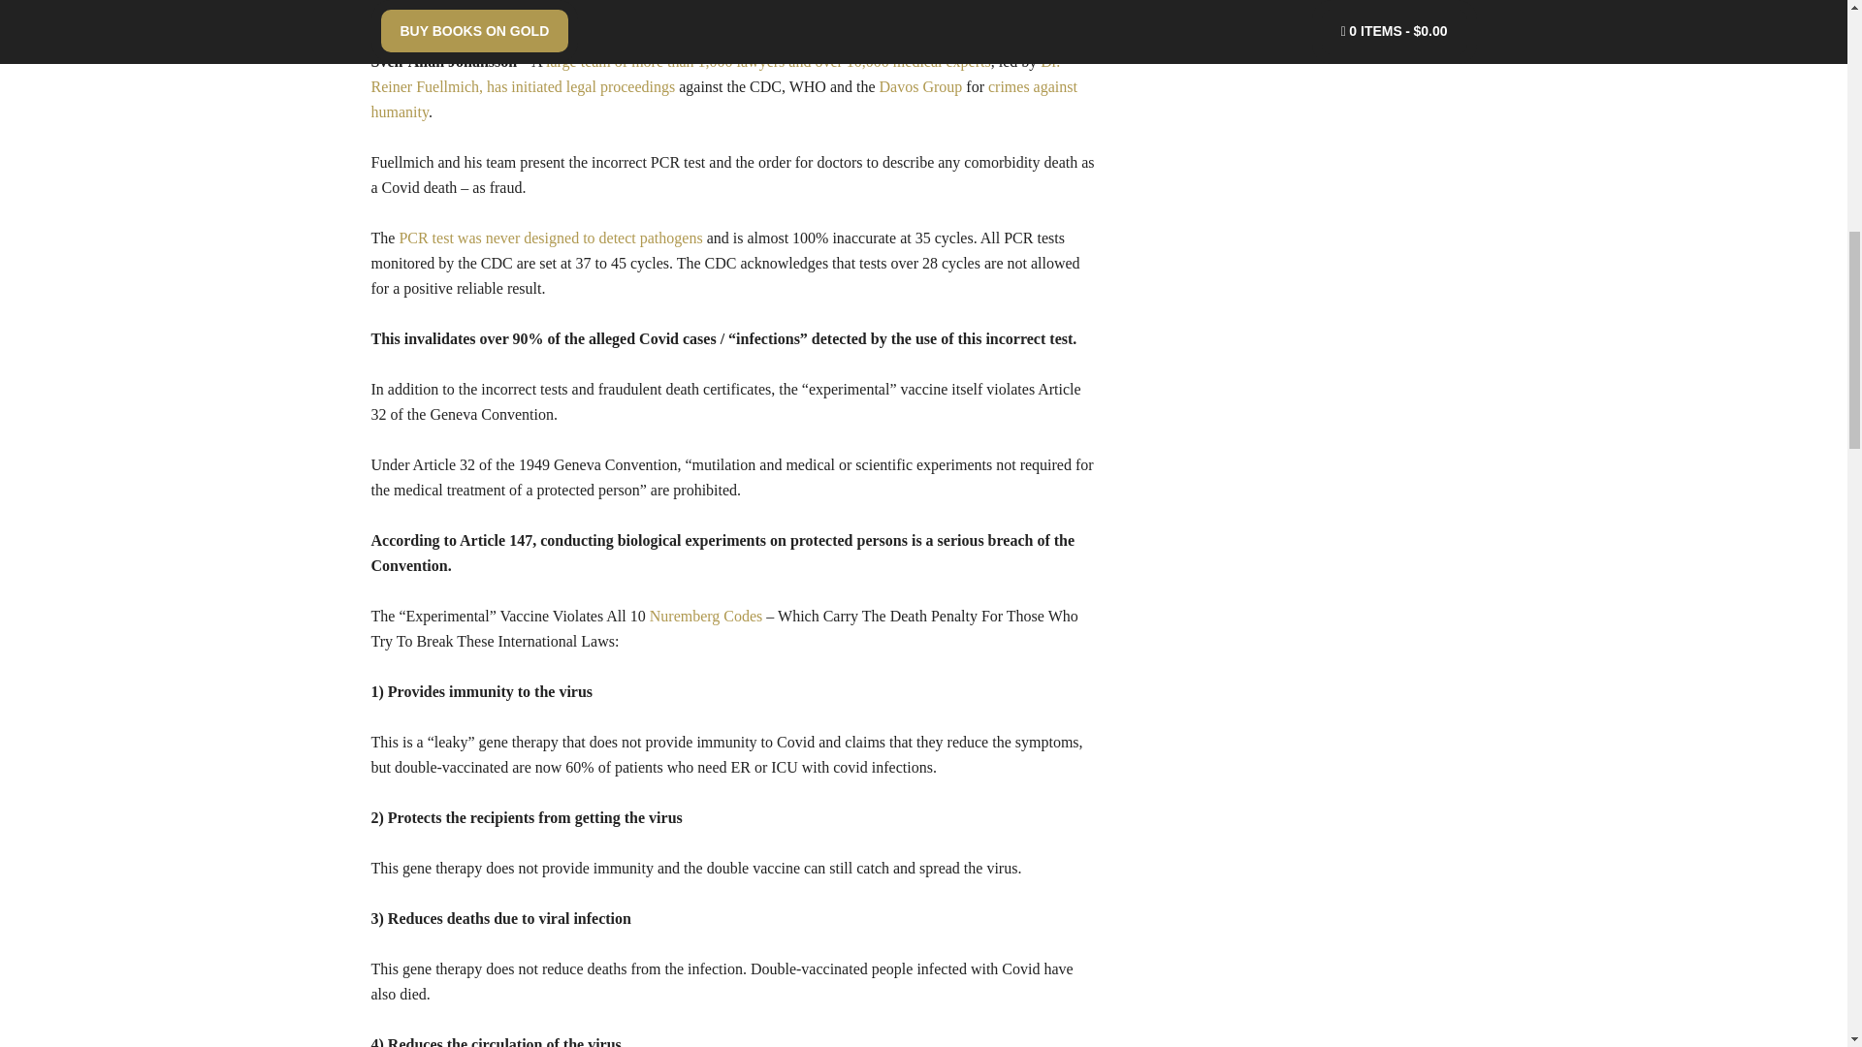  I want to click on Nuremberg Codes, so click(706, 616).